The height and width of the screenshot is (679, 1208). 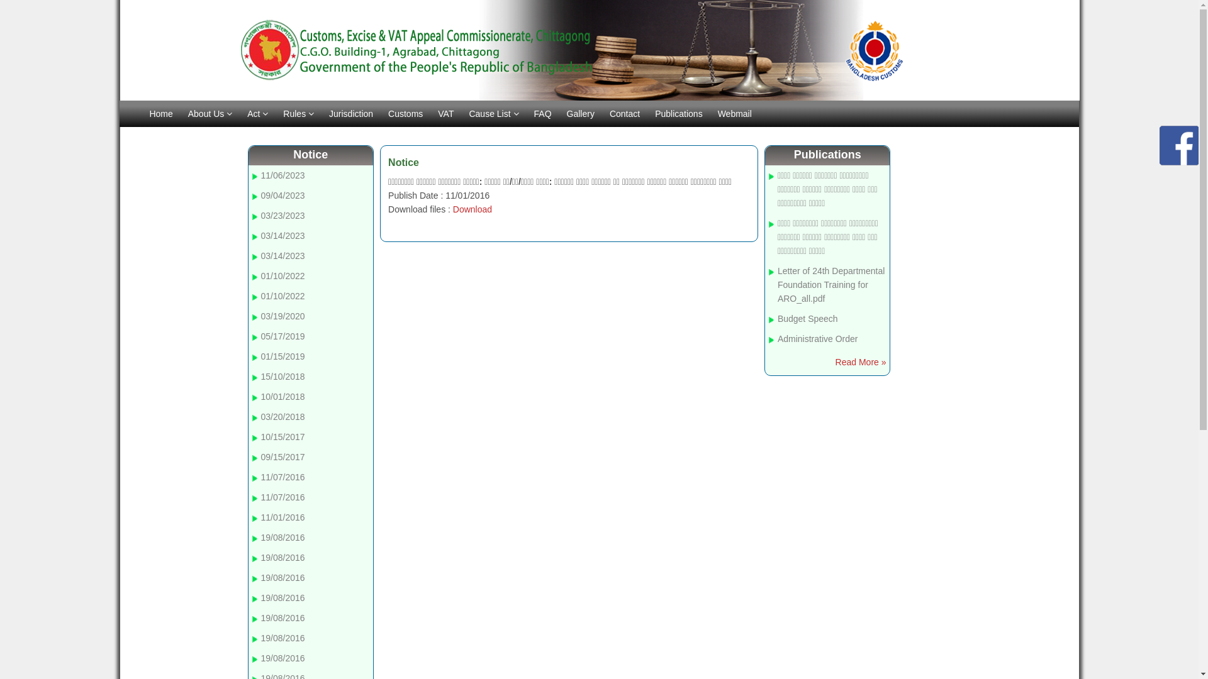 I want to click on 19/08/2016, so click(x=283, y=538).